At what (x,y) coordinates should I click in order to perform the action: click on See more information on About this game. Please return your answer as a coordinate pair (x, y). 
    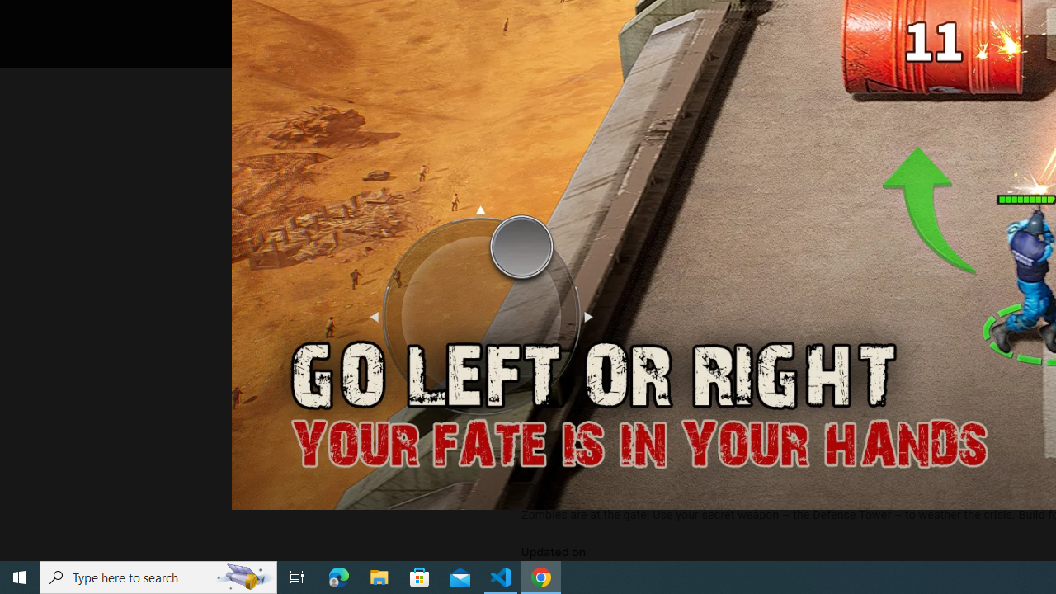
    Looking at the image, I should click on (685, 394).